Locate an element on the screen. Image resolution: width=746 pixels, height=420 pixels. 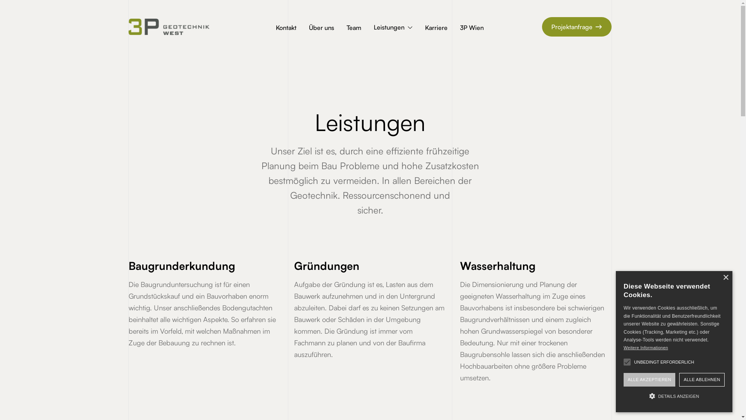
Kontakt is located at coordinates (344, 268).